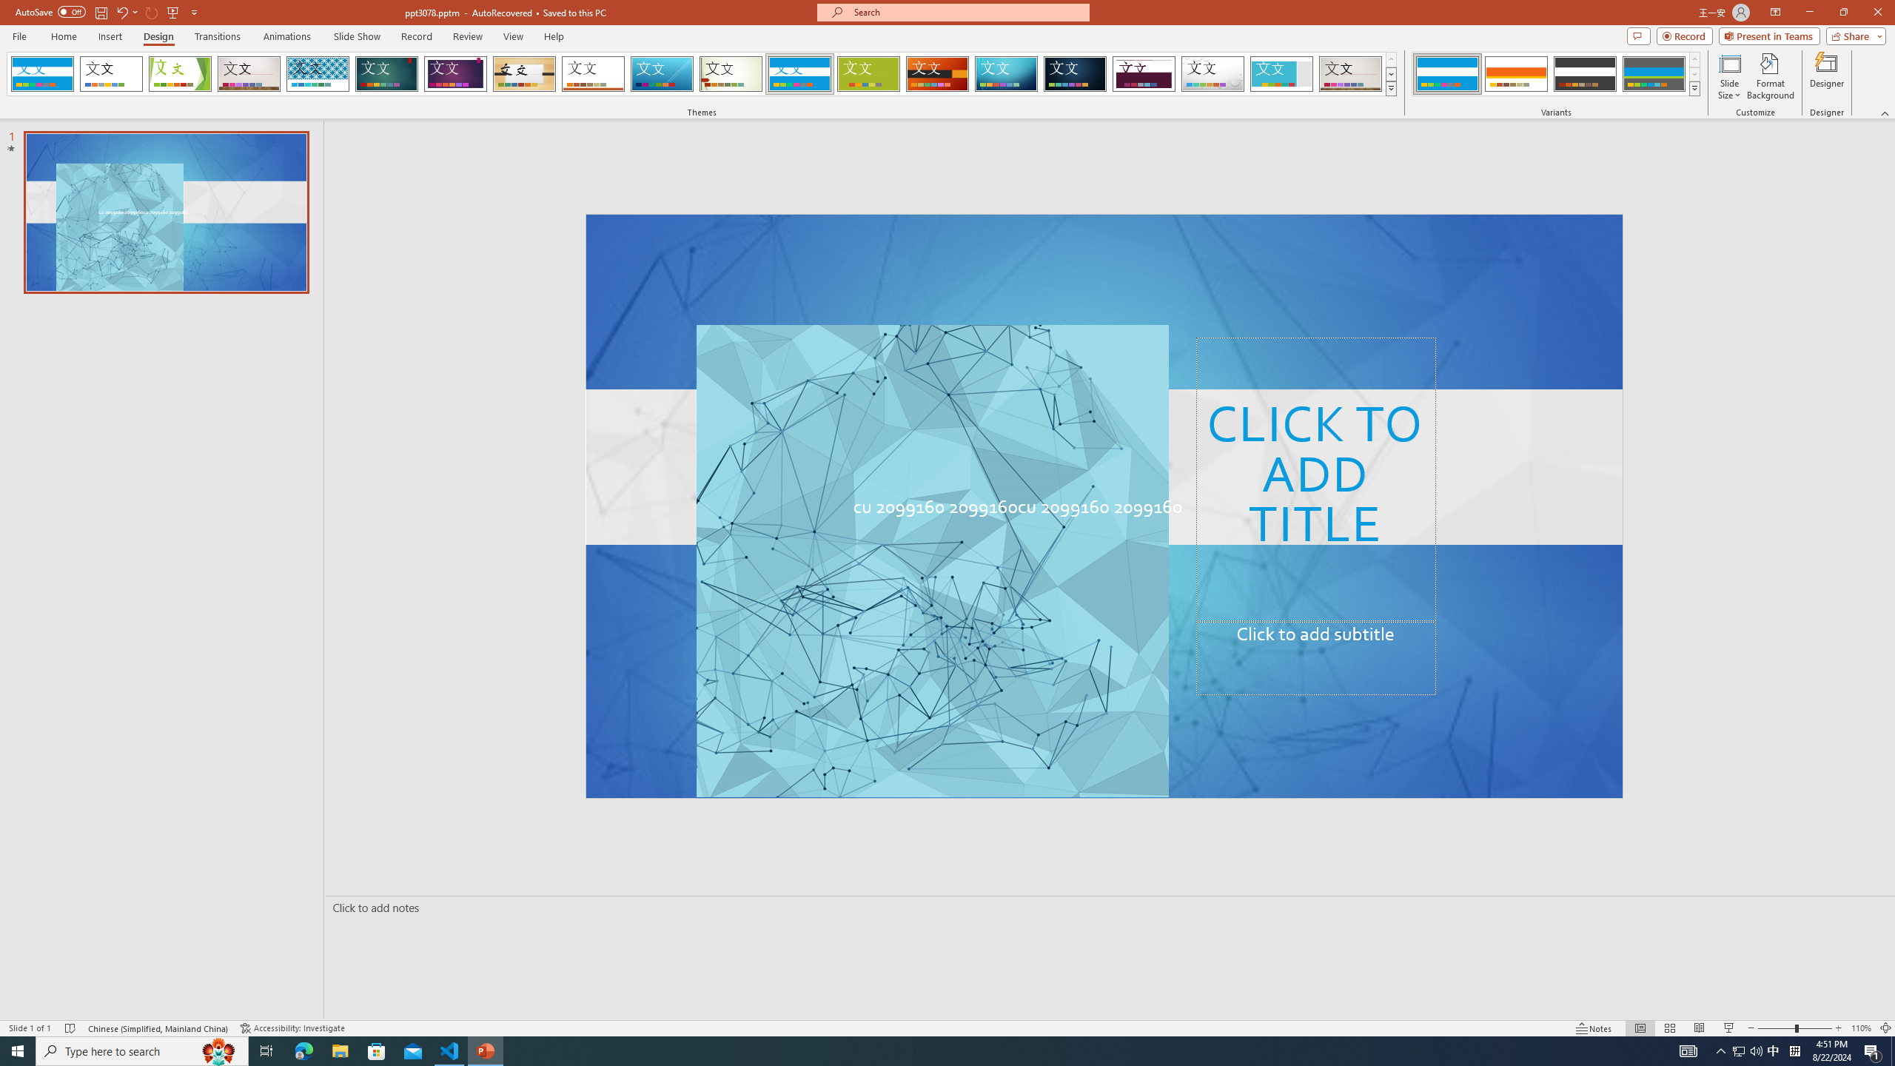 Image resolution: width=1895 pixels, height=1066 pixels. Describe the element at coordinates (1213, 74) in the screenshot. I see `Droplet` at that location.